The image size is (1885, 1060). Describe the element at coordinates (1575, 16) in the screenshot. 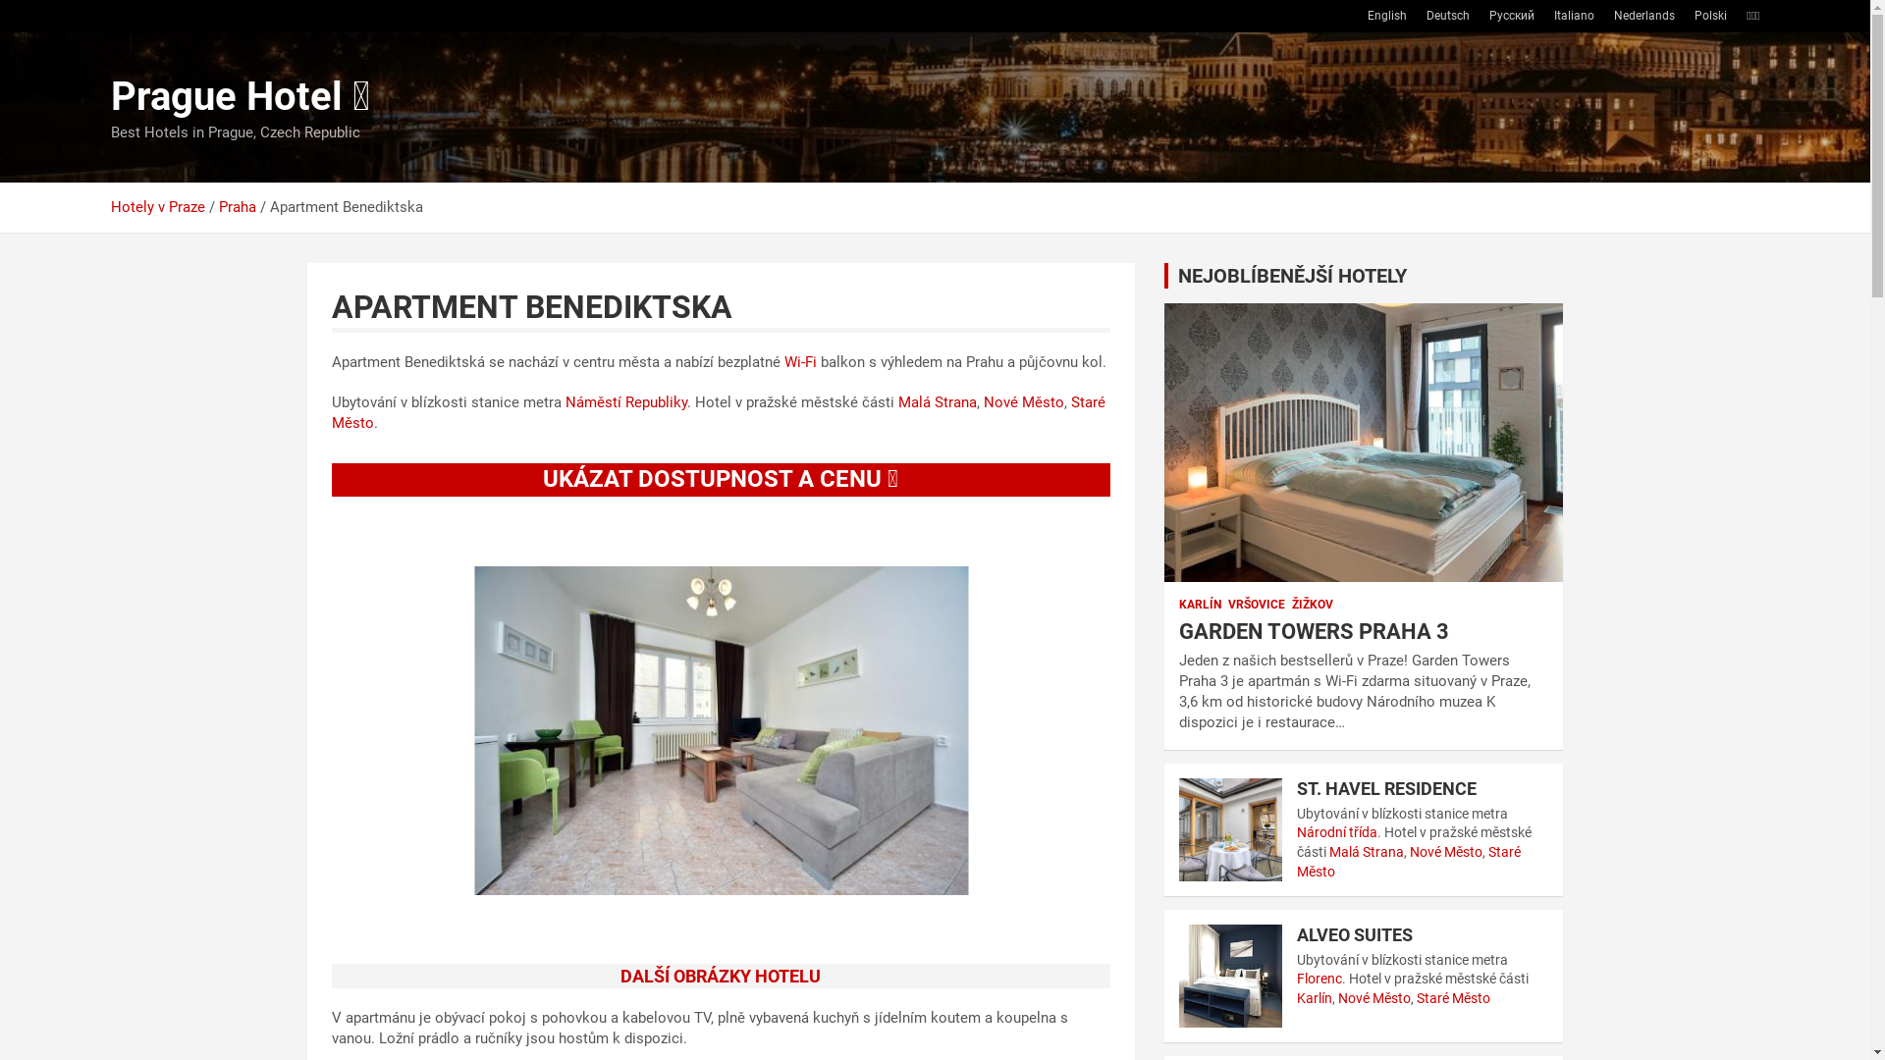

I see `Italiano` at that location.